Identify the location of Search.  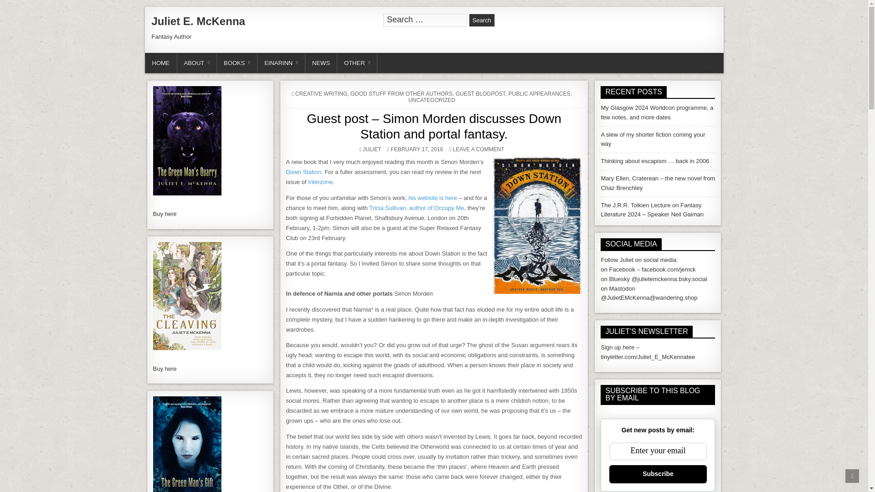
(482, 20).